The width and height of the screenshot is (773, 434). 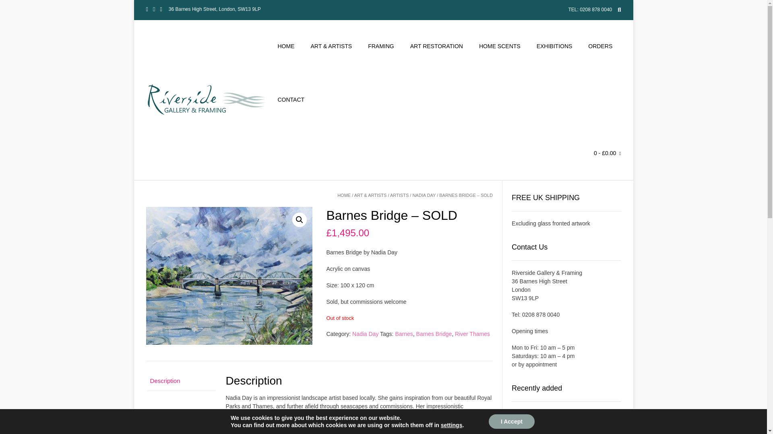 I want to click on ART RESTORATION, so click(x=436, y=47).